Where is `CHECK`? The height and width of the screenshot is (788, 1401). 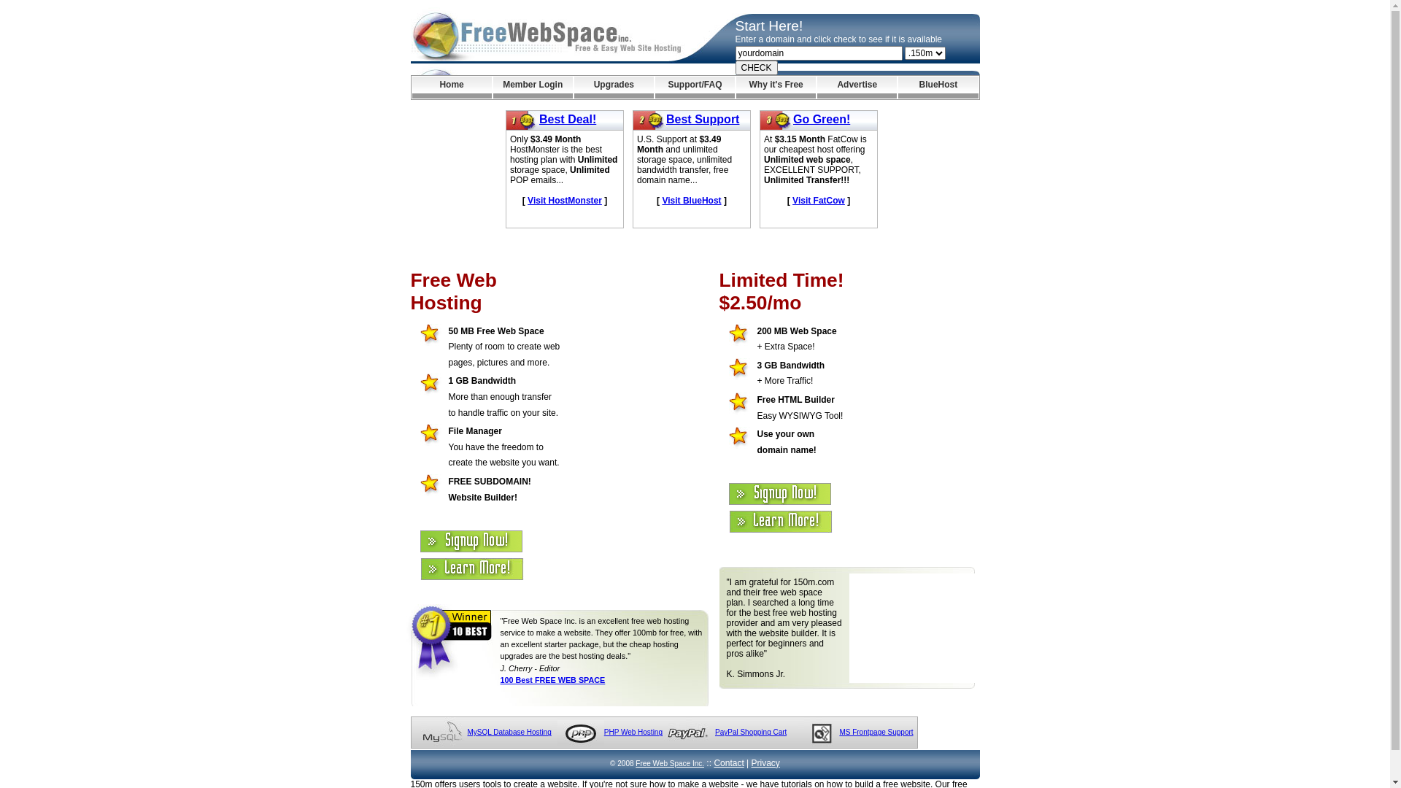 CHECK is located at coordinates (757, 68).